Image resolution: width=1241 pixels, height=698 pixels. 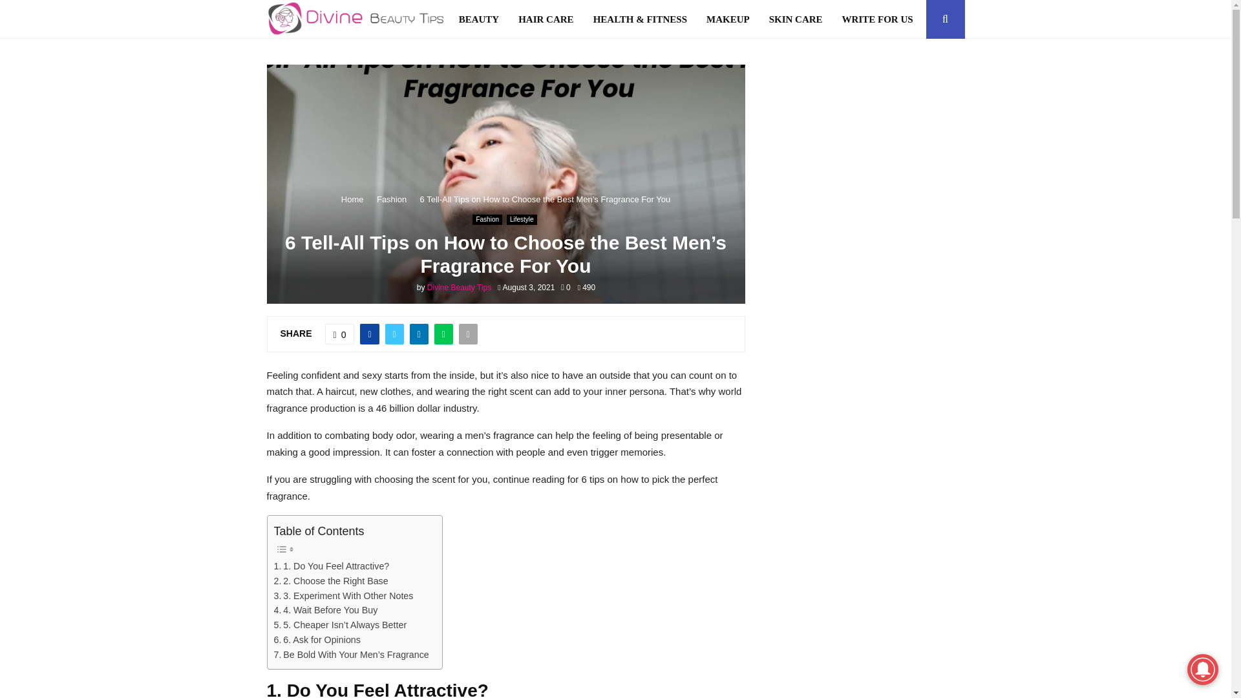 What do you see at coordinates (340, 334) in the screenshot?
I see `0` at bounding box center [340, 334].